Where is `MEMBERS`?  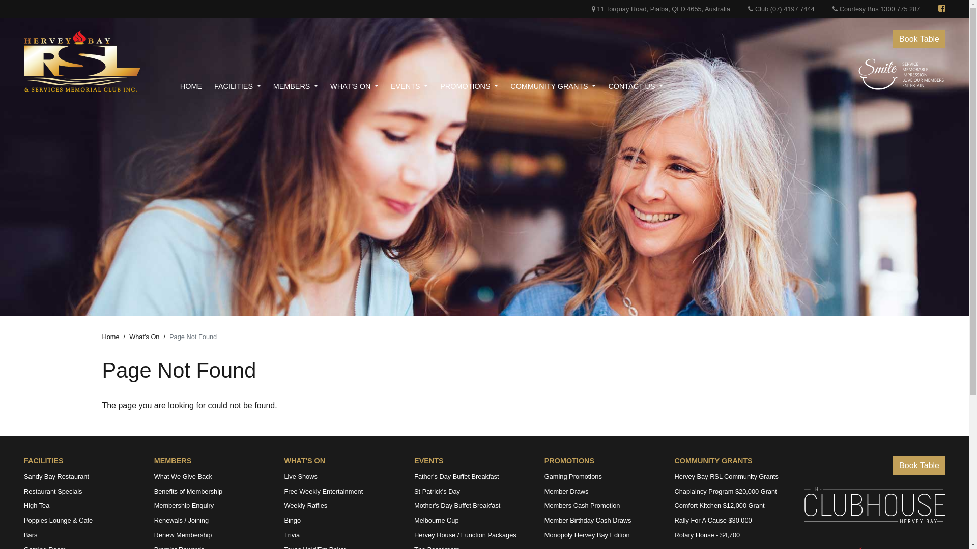
MEMBERS is located at coordinates (173, 461).